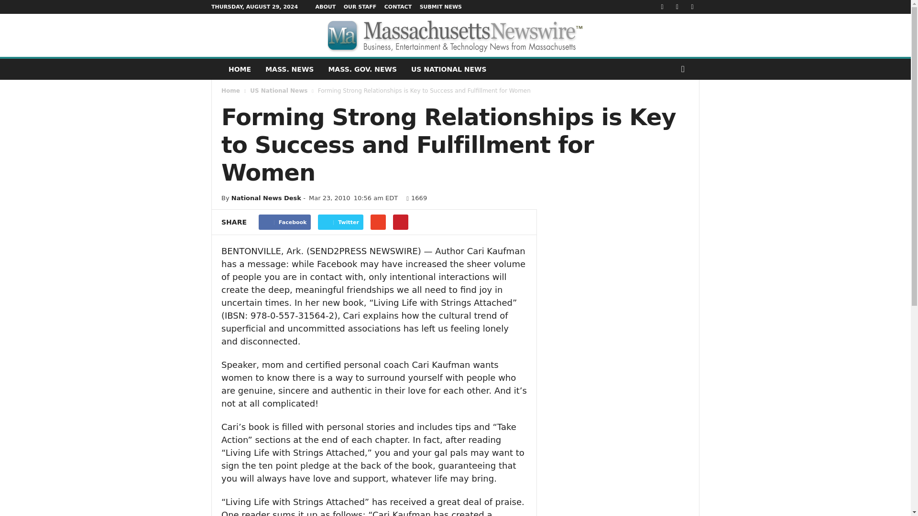 Image resolution: width=918 pixels, height=516 pixels. Describe the element at coordinates (362, 69) in the screenshot. I see `Mass. Government News` at that location.